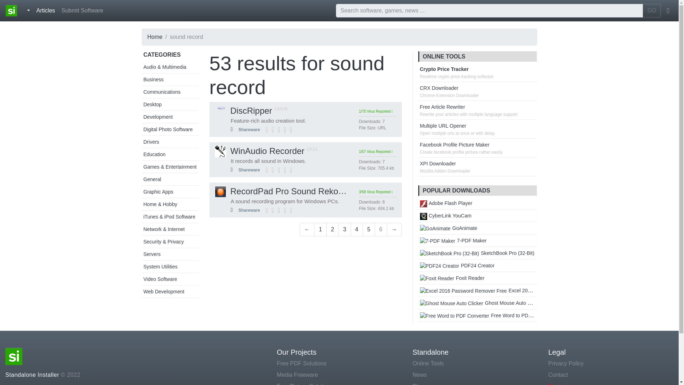 The height and width of the screenshot is (385, 684). What do you see at coordinates (151, 254) in the screenshot?
I see `Servers` at bounding box center [151, 254].